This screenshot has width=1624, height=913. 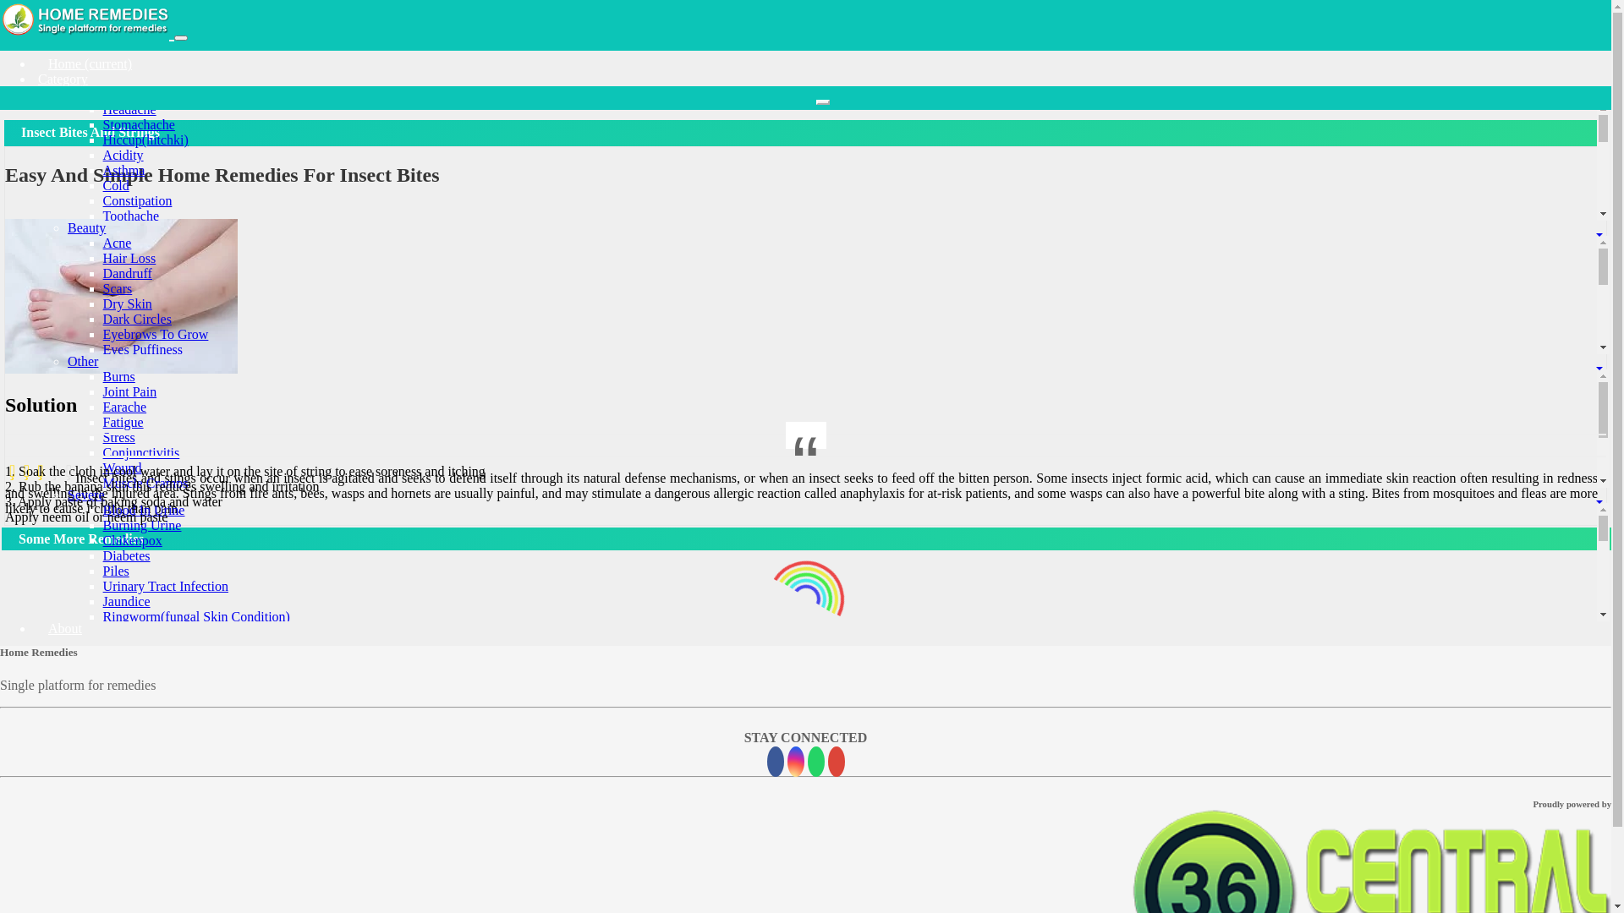 I want to click on Menopausal Disorder, so click(x=162, y=632).